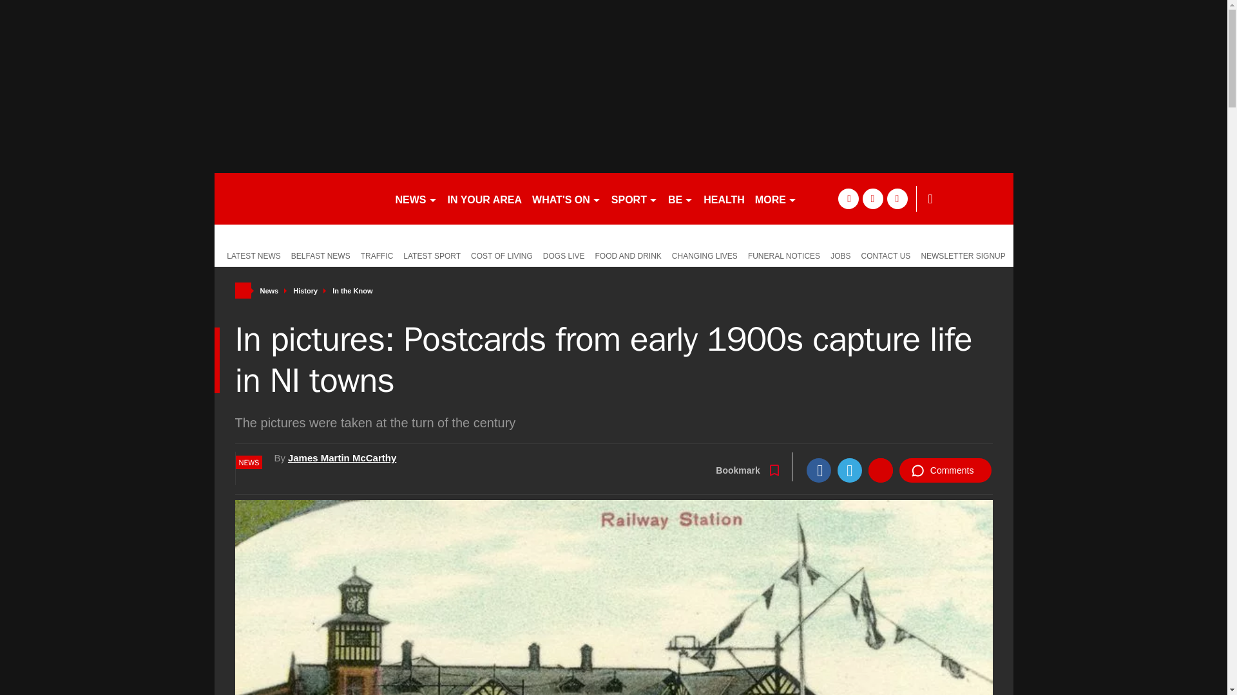 This screenshot has width=1237, height=695. I want to click on Facebook, so click(818, 470).